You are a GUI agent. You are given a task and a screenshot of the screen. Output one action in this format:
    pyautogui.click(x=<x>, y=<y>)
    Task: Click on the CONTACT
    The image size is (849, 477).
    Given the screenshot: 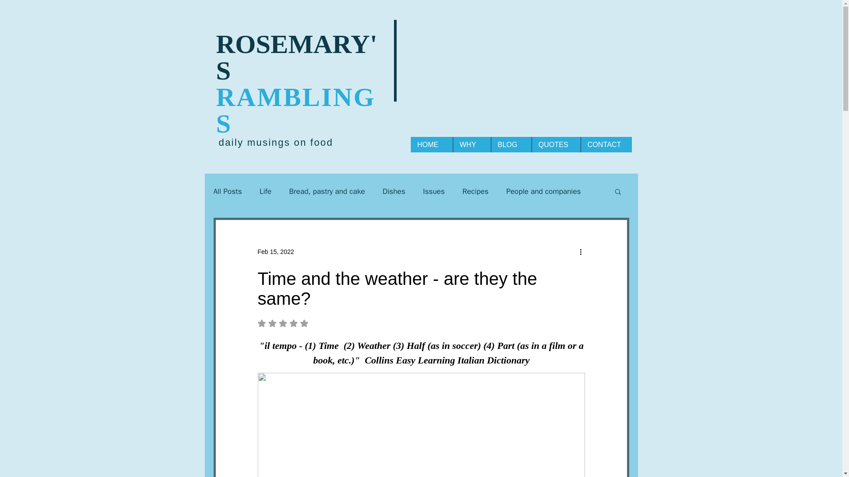 What is the action you would take?
    pyautogui.click(x=606, y=144)
    